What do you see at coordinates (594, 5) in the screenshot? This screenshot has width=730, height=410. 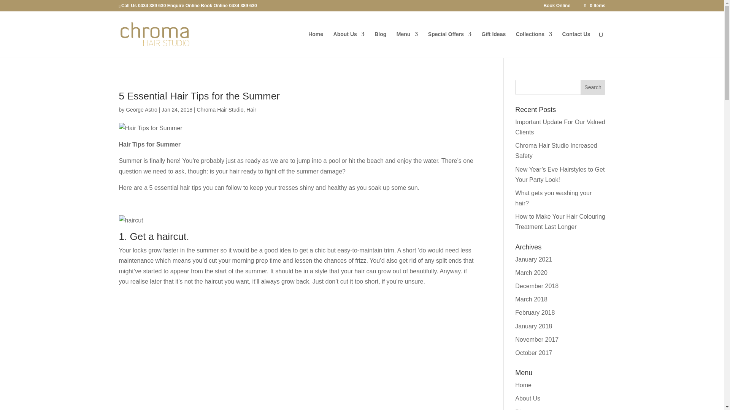 I see `0 Items` at bounding box center [594, 5].